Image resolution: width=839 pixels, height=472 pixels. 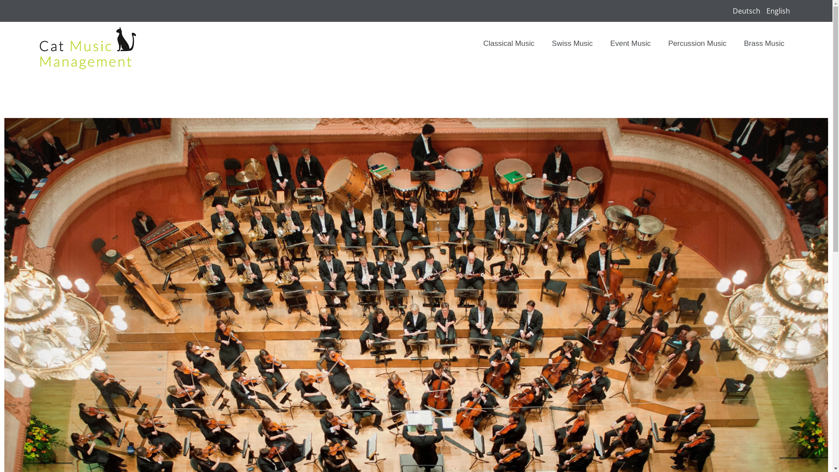 What do you see at coordinates (509, 44) in the screenshot?
I see `Classical Music` at bounding box center [509, 44].